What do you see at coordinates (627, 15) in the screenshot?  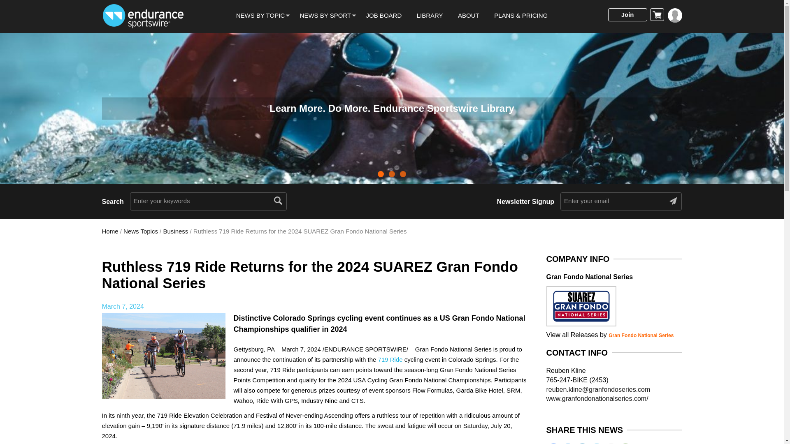 I see `Join` at bounding box center [627, 15].